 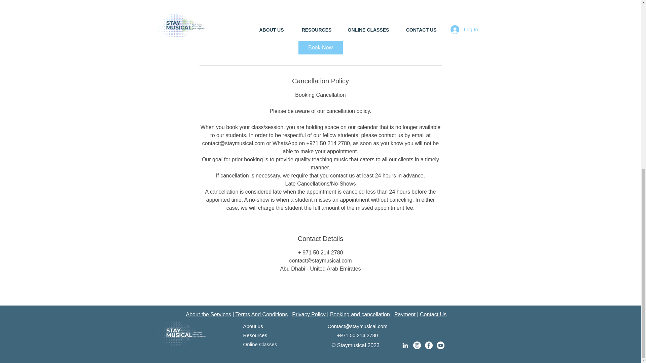 I want to click on About the Services, so click(x=208, y=314).